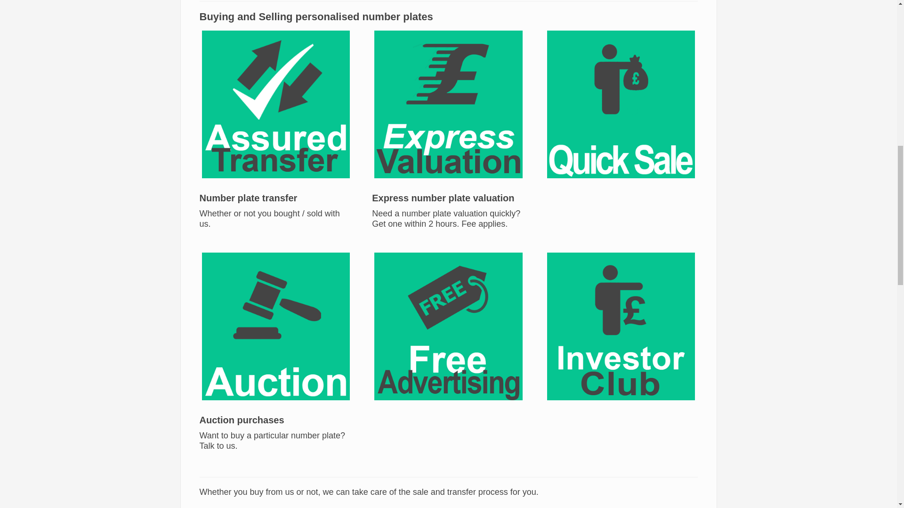 The height and width of the screenshot is (508, 904). Describe the element at coordinates (621, 104) in the screenshot. I see `Sell my number plate instantly` at that location.